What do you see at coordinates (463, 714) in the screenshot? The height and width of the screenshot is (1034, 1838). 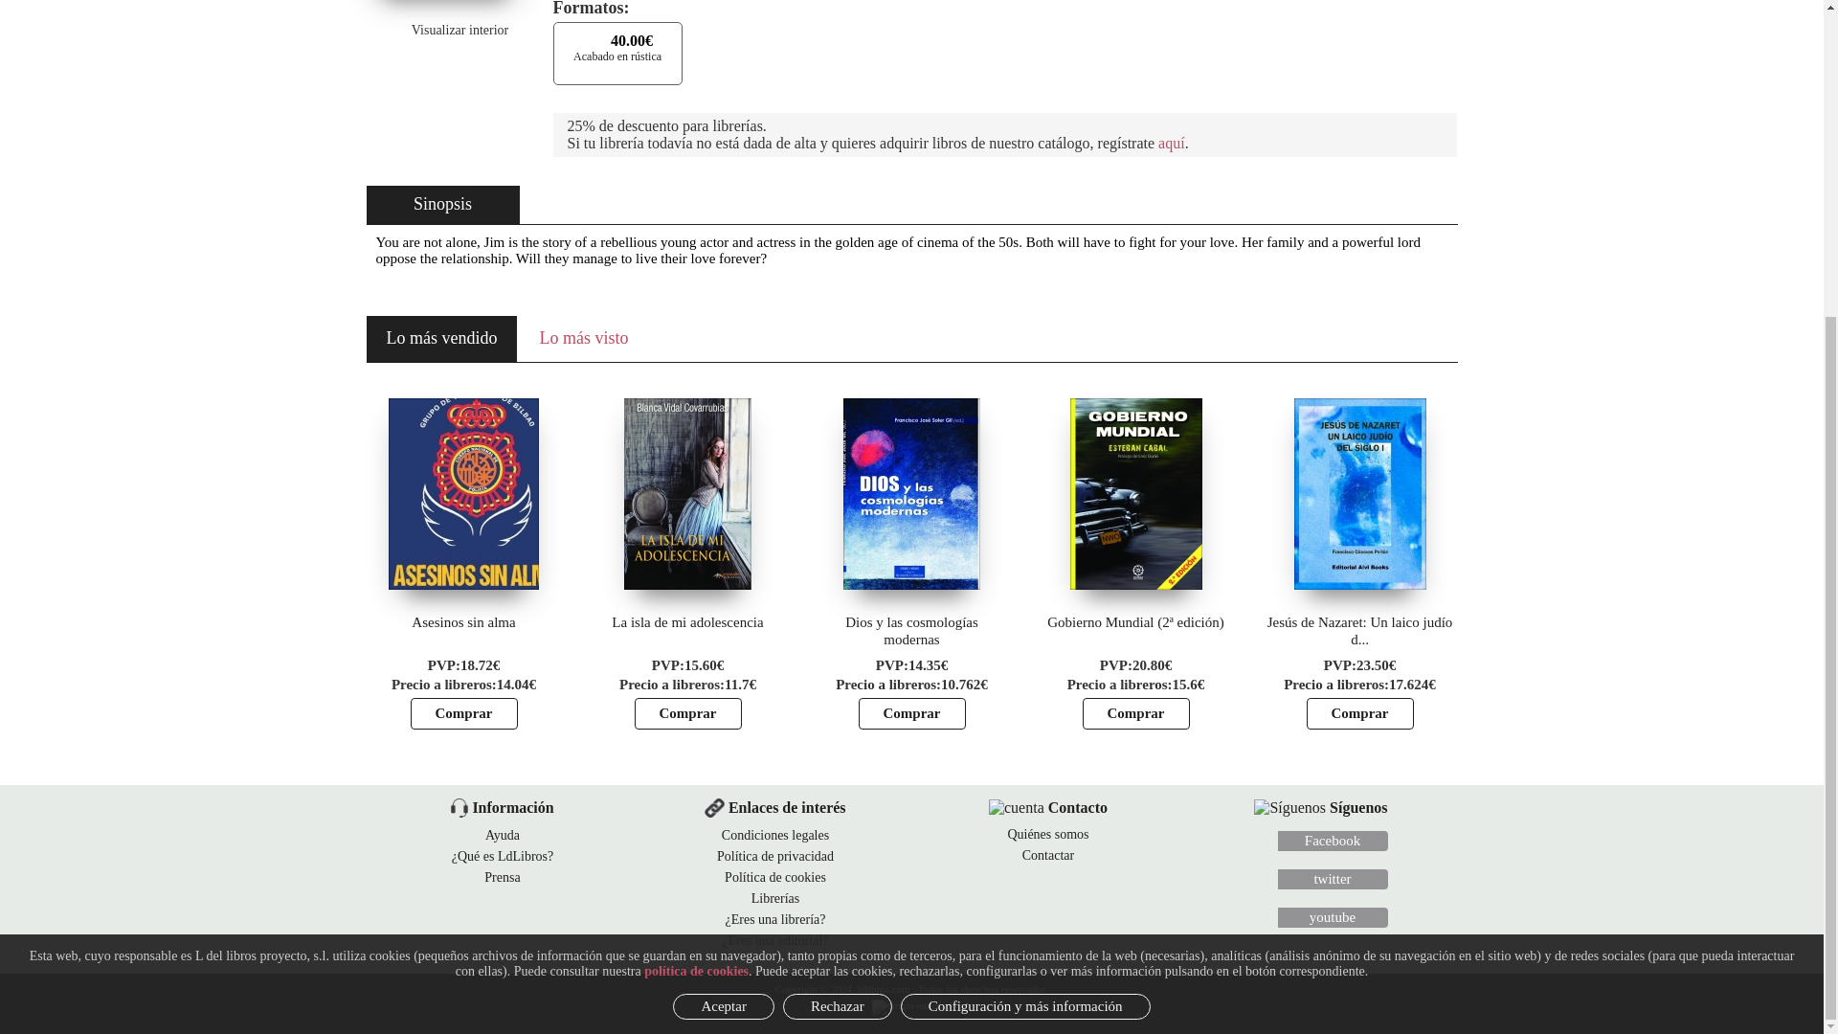 I see `Comprar` at bounding box center [463, 714].